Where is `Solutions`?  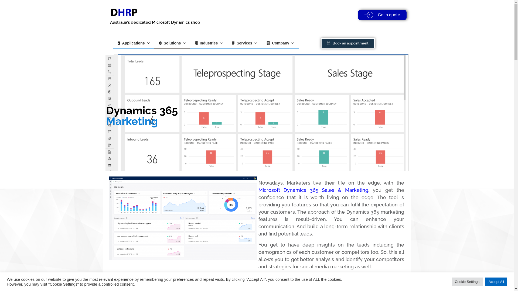
Solutions is located at coordinates (172, 43).